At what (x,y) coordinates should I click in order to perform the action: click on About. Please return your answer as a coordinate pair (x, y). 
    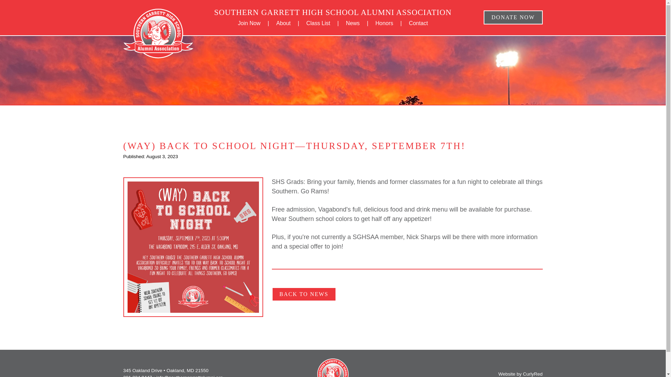
    Looking at the image, I should click on (283, 23).